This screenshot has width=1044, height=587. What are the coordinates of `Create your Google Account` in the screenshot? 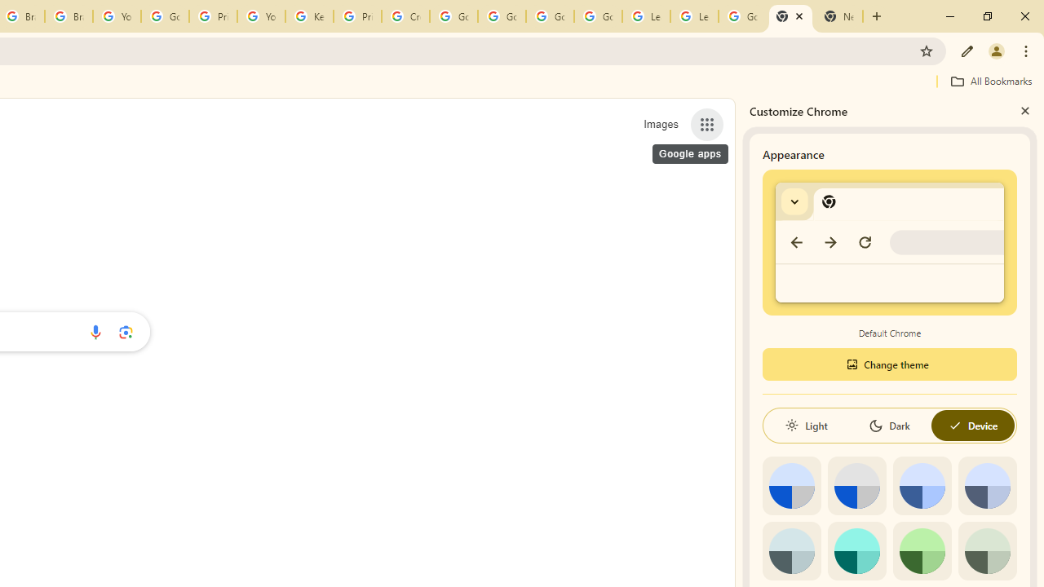 It's located at (406, 16).